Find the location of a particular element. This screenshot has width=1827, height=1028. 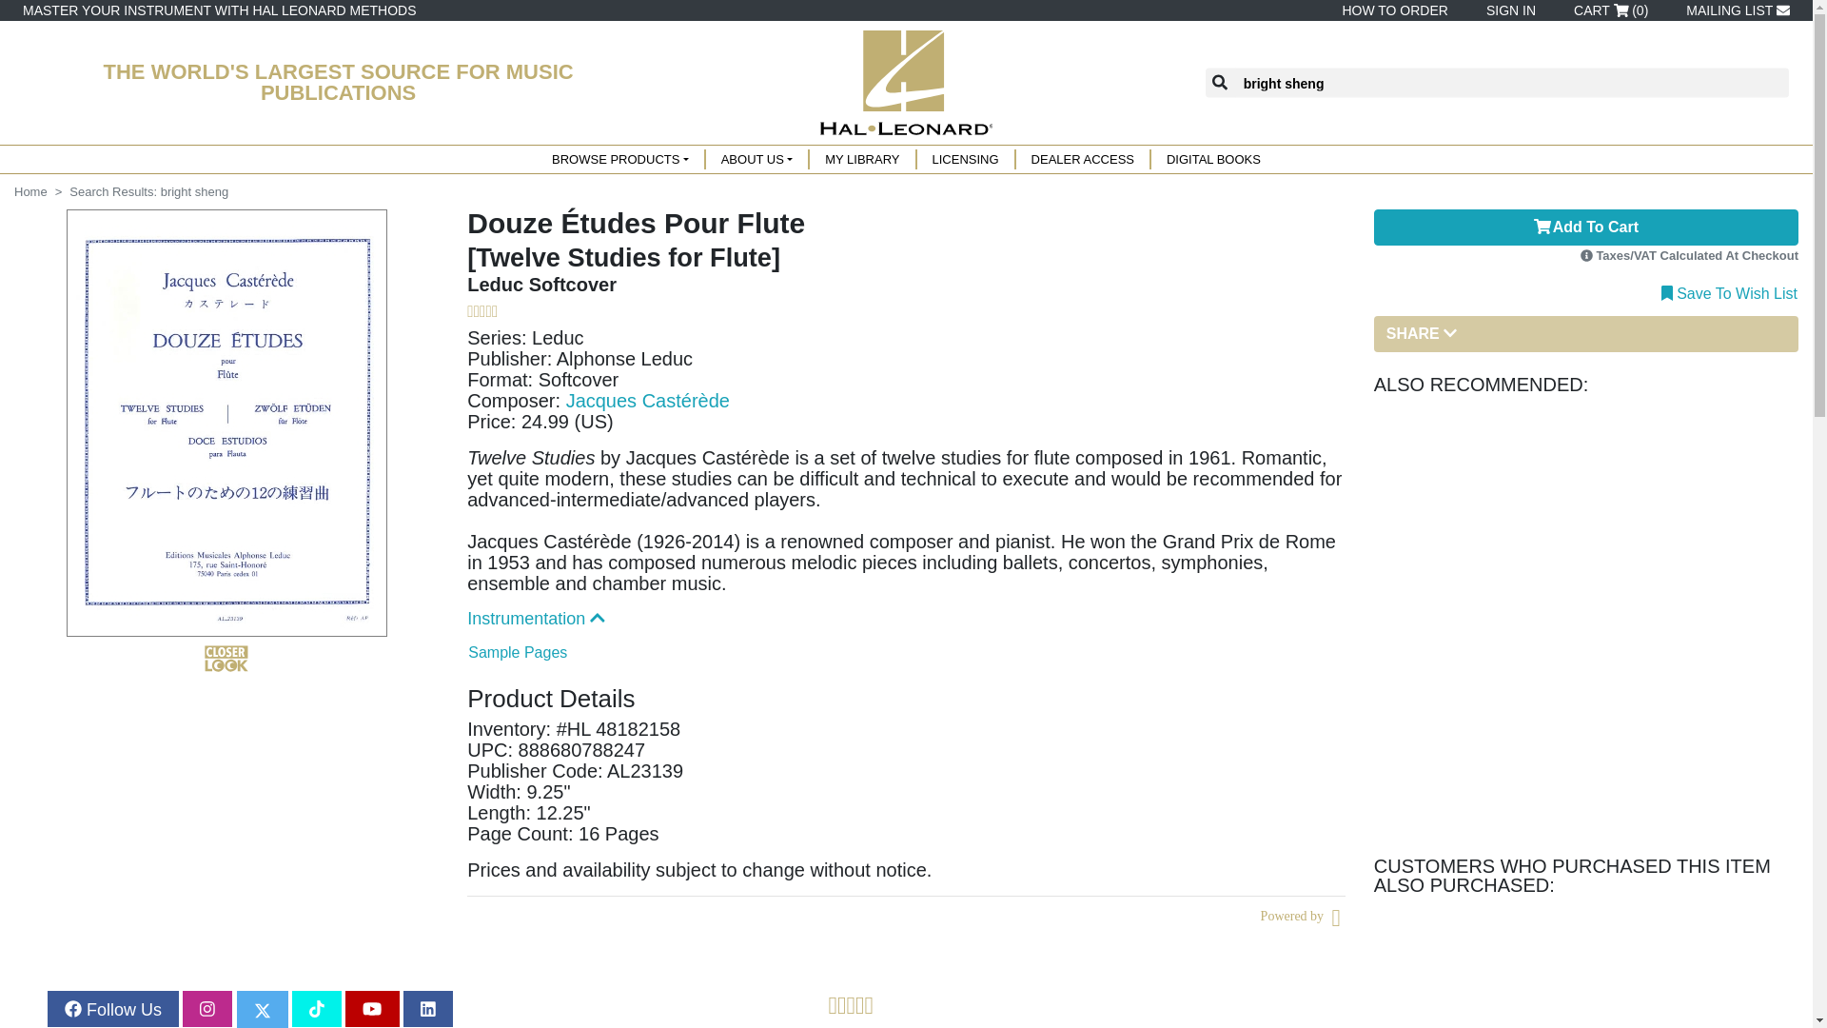

SIGN IN is located at coordinates (1507, 10).